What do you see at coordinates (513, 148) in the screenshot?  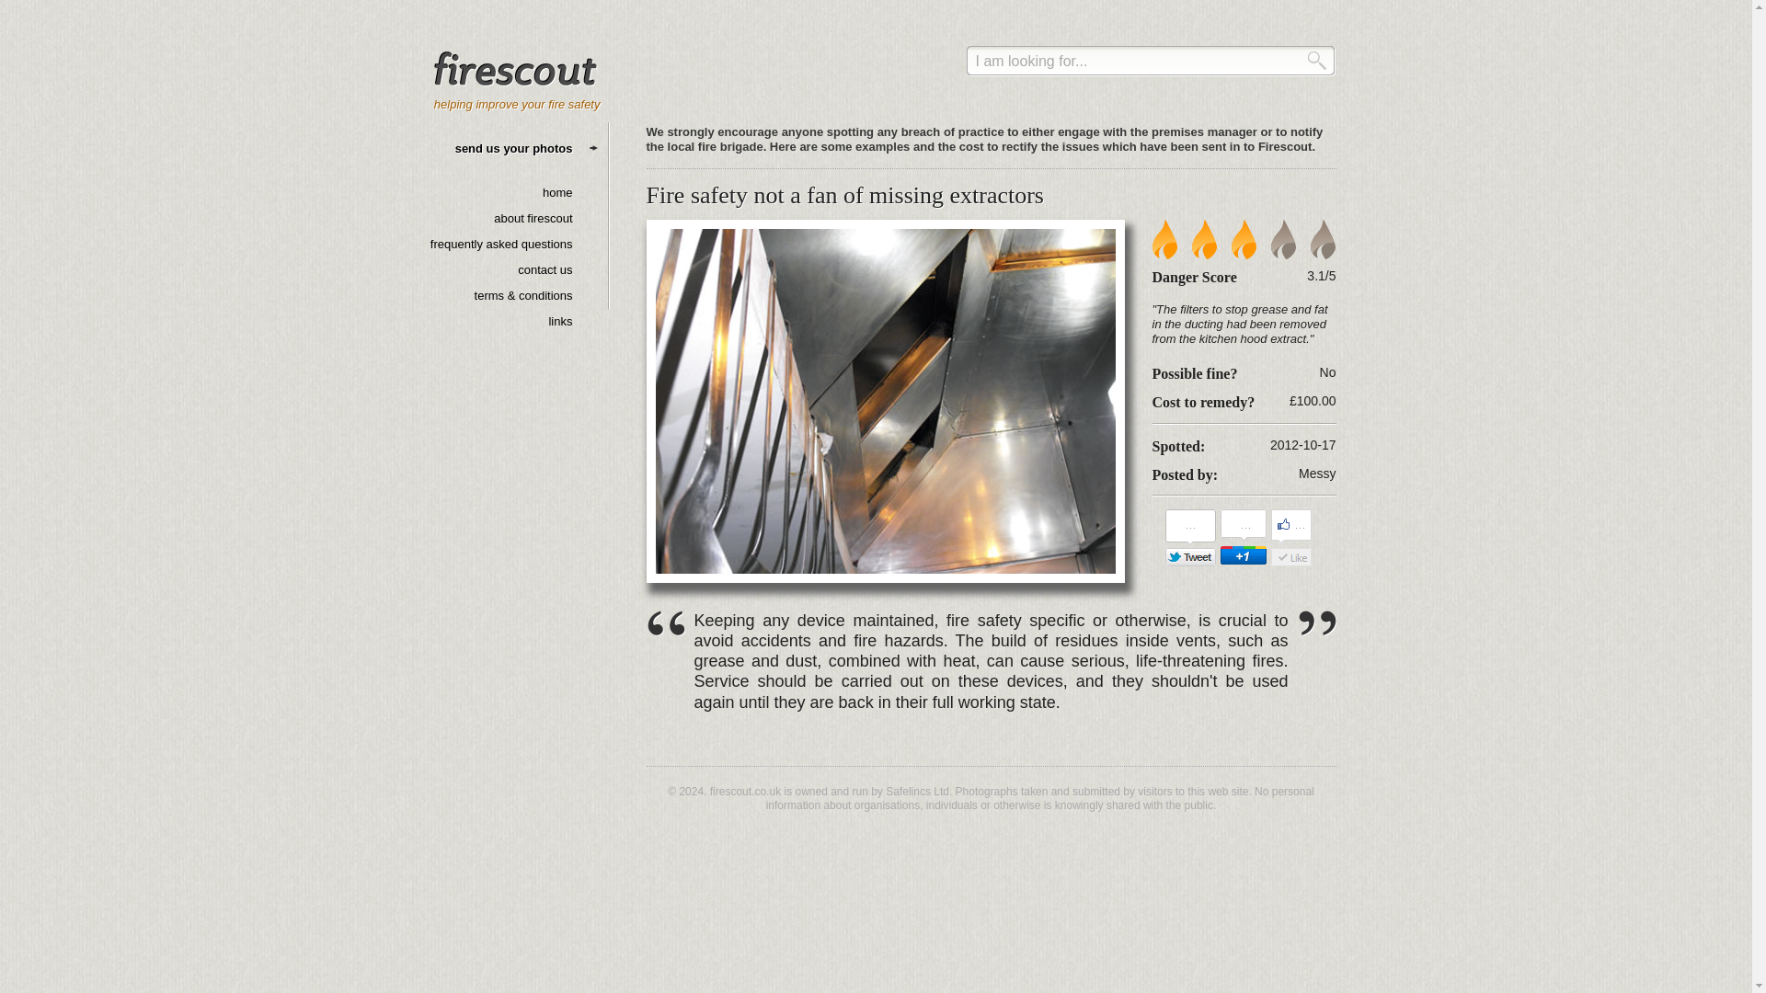 I see `send us your photos` at bounding box center [513, 148].